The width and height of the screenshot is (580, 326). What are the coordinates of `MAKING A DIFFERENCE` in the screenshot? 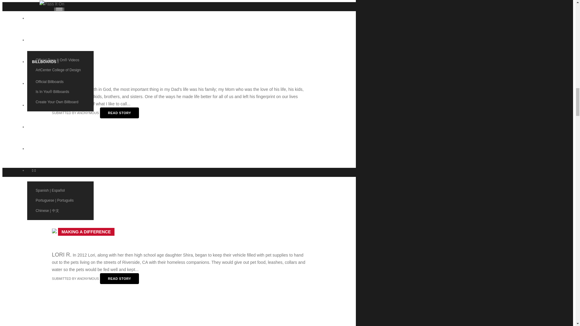 It's located at (86, 232).